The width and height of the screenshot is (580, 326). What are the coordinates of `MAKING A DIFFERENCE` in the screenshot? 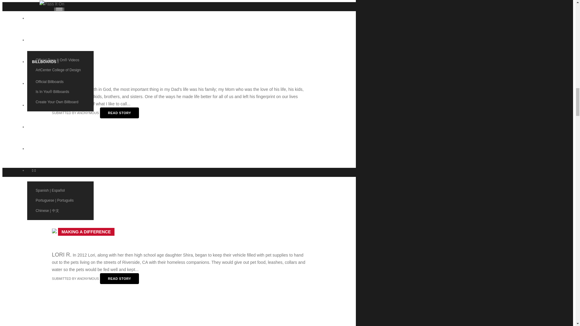 It's located at (86, 232).